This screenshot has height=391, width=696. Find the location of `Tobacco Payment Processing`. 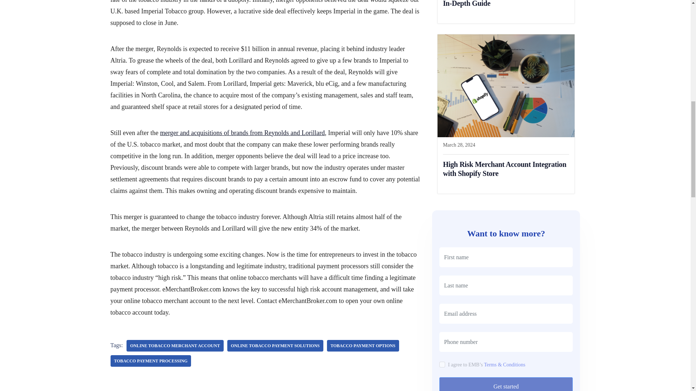

Tobacco Payment Processing is located at coordinates (150, 361).